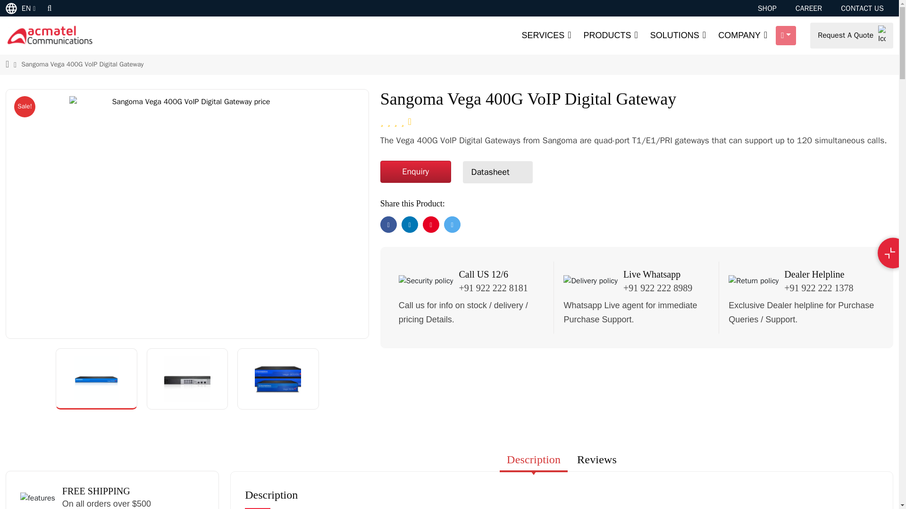  What do you see at coordinates (767, 8) in the screenshot?
I see `SHOP` at bounding box center [767, 8].